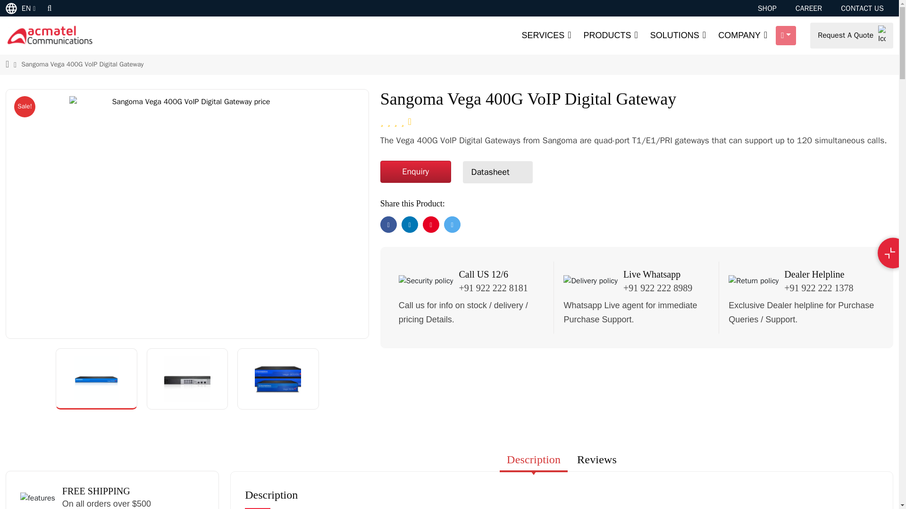  What do you see at coordinates (767, 8) in the screenshot?
I see `SHOP` at bounding box center [767, 8].